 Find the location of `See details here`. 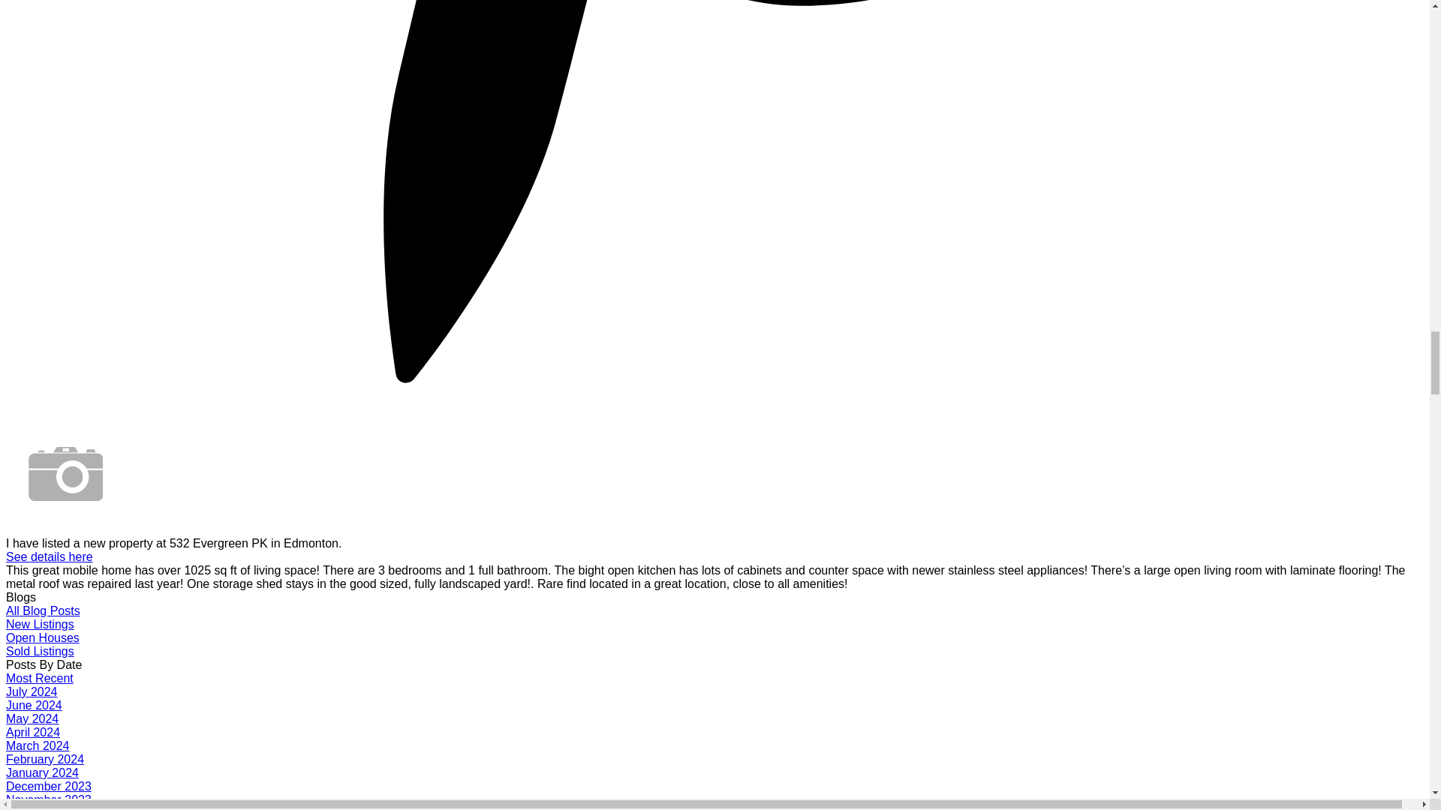

See details here is located at coordinates (50, 556).